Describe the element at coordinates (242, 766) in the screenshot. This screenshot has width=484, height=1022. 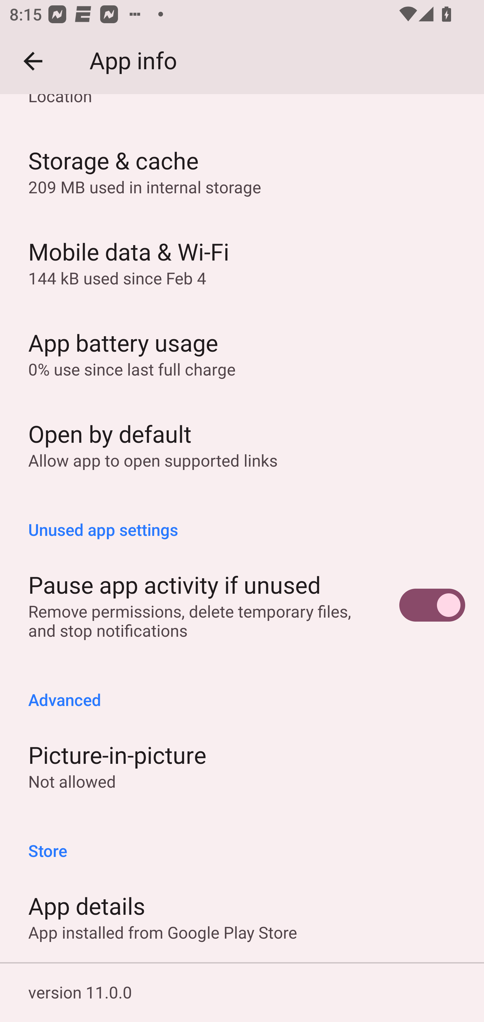
I see `Picture-in-picture Not allowed` at that location.